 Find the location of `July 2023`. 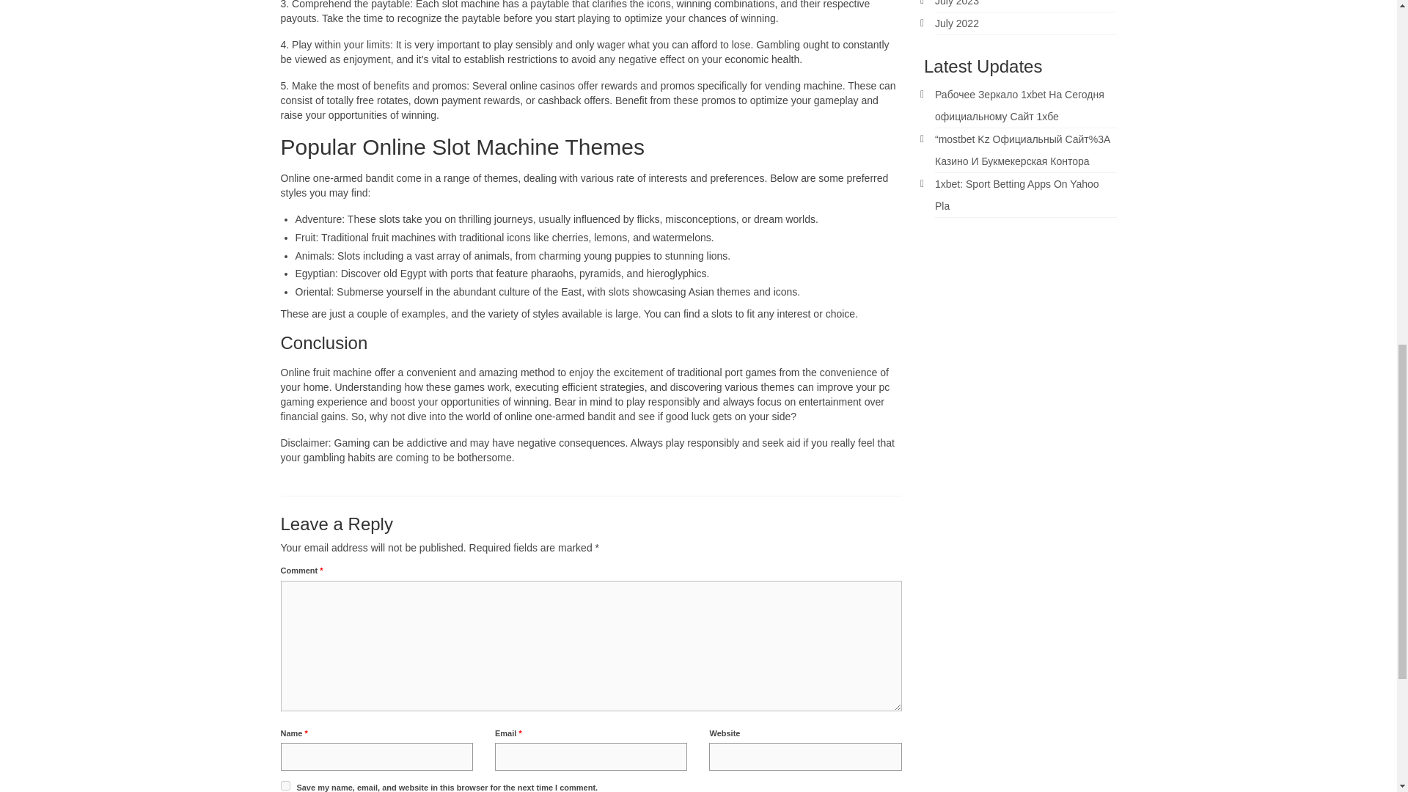

July 2023 is located at coordinates (956, 3).